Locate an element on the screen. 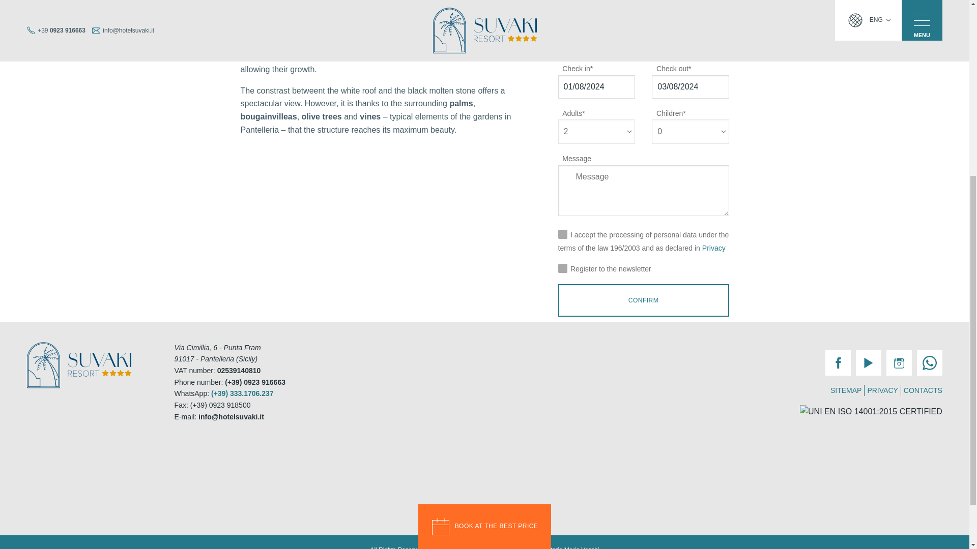 This screenshot has width=977, height=549. Book at the best price is located at coordinates (484, 246).